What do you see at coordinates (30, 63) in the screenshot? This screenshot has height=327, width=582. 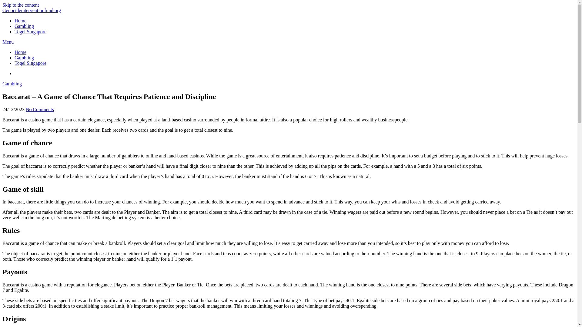 I see `Togel Singapore` at bounding box center [30, 63].